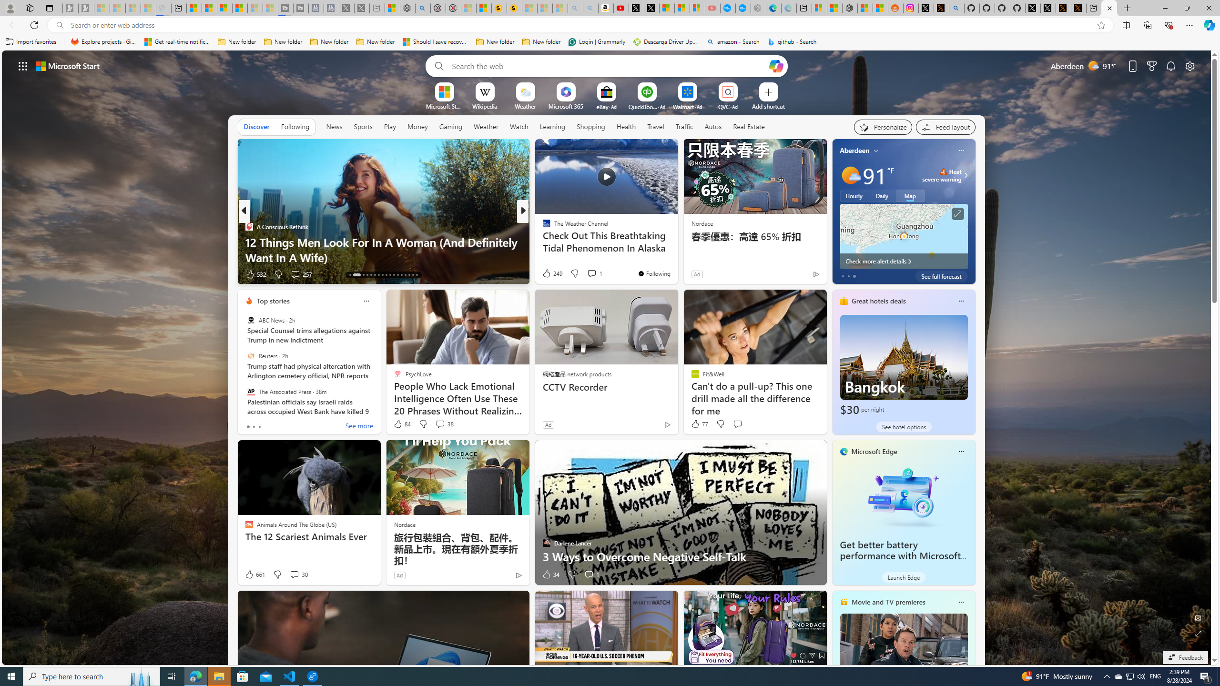 The height and width of the screenshot is (686, 1220). I want to click on 606 Like, so click(549, 274).